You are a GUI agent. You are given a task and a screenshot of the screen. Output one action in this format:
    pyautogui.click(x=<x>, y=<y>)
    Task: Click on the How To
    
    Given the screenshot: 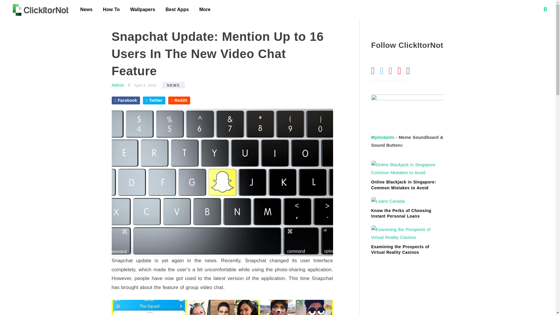 What is the action you would take?
    pyautogui.click(x=111, y=9)
    